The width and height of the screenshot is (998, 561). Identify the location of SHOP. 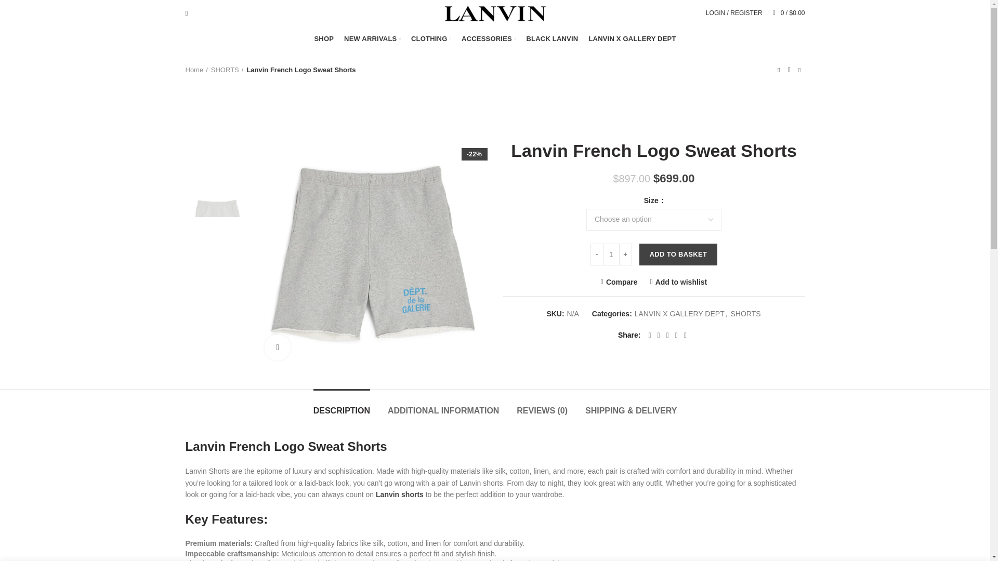
(323, 39).